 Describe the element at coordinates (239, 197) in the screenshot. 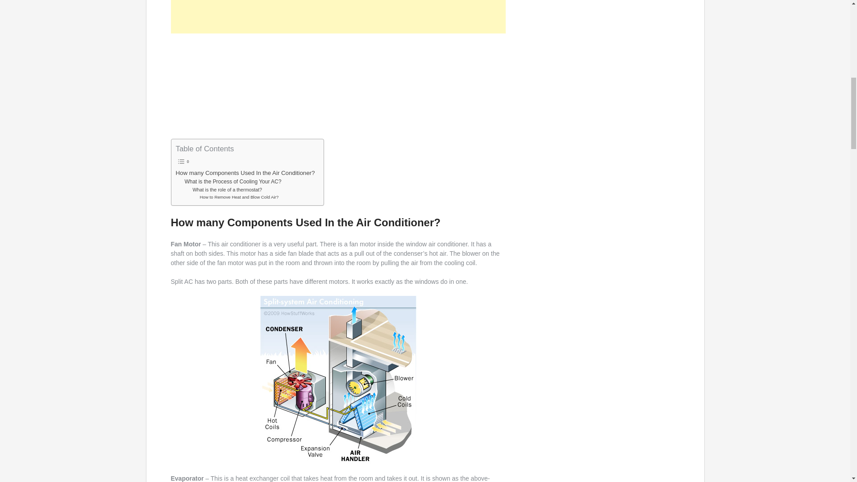

I see `How to Remove Heat and Blow Cold Air?` at that location.